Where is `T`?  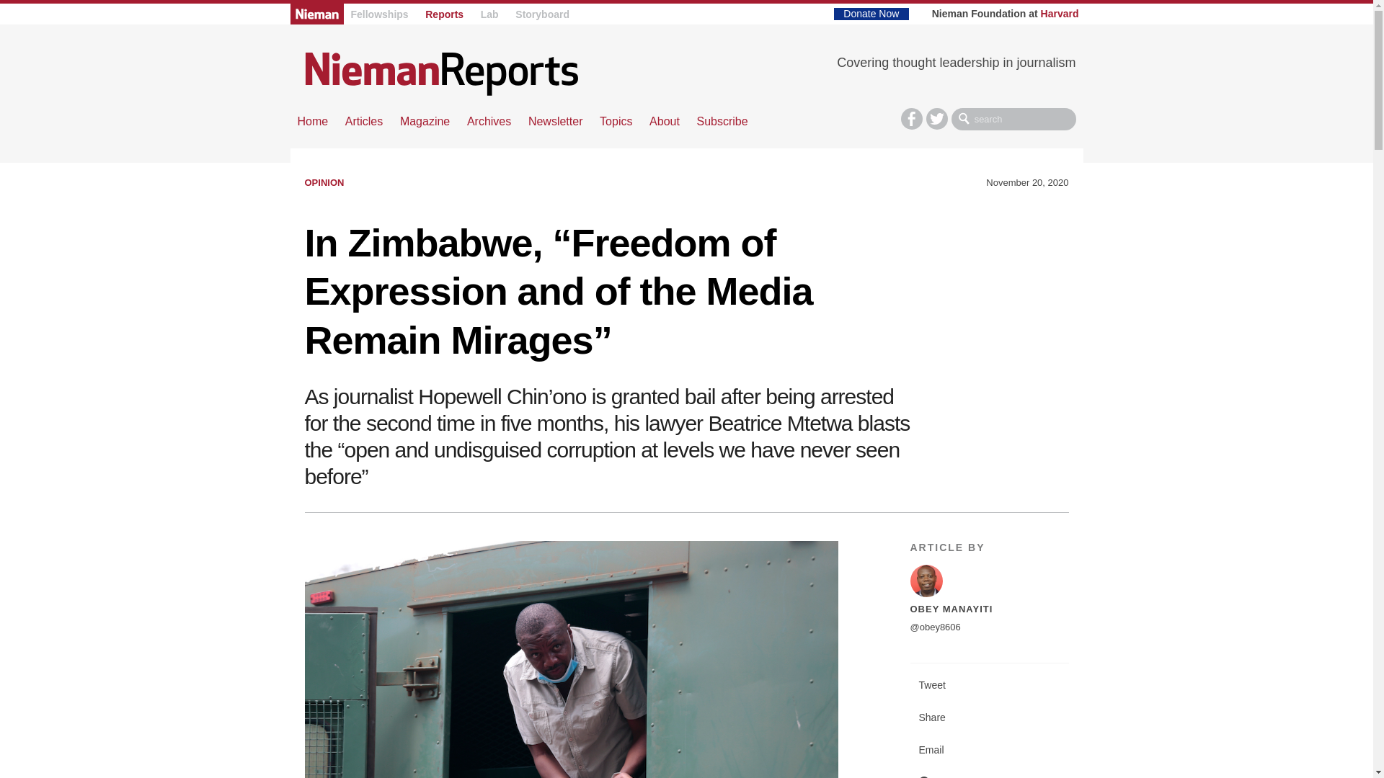
T is located at coordinates (937, 119).